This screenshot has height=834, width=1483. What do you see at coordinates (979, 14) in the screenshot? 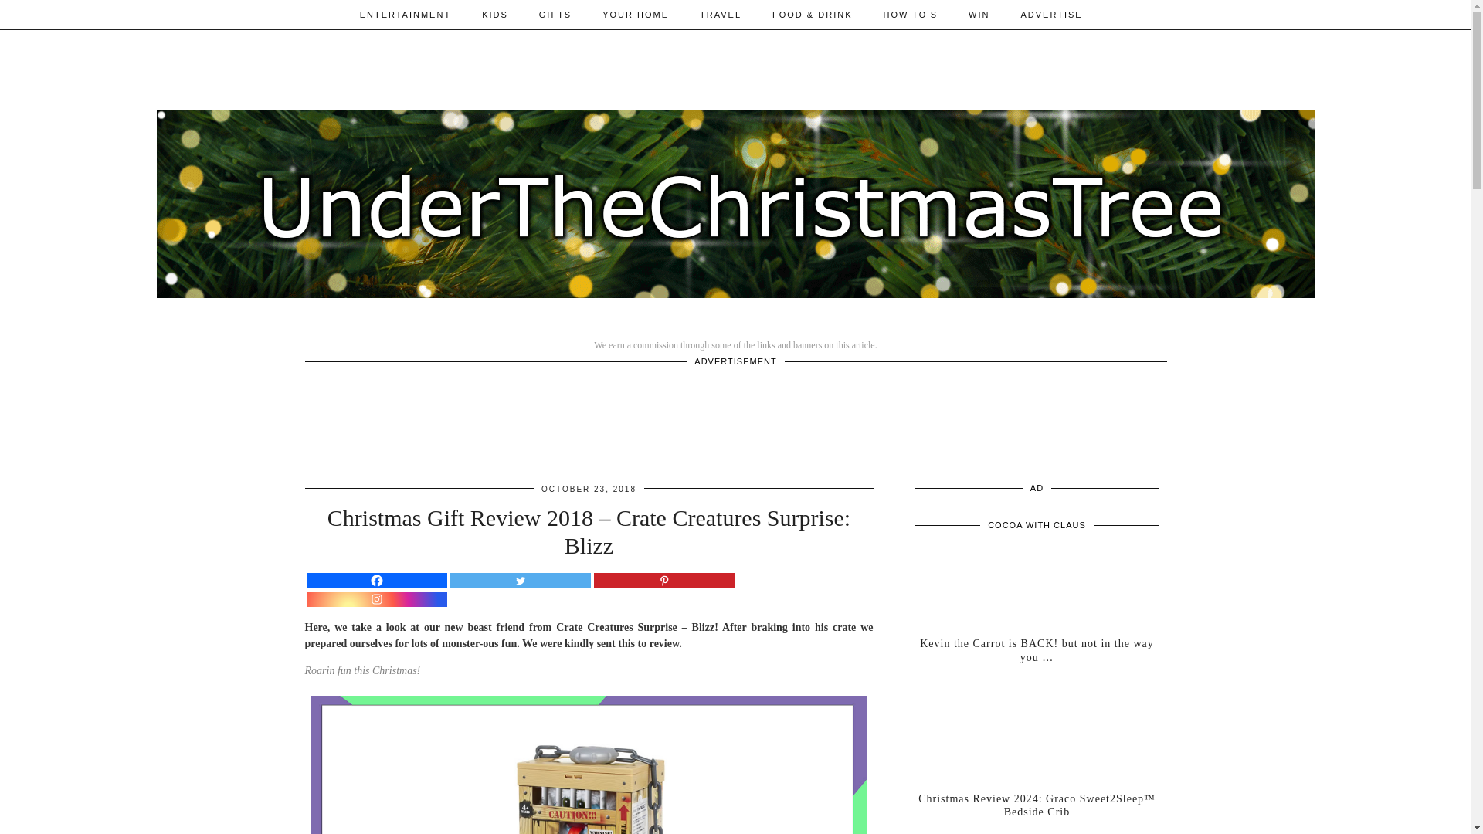
I see `WIN` at bounding box center [979, 14].